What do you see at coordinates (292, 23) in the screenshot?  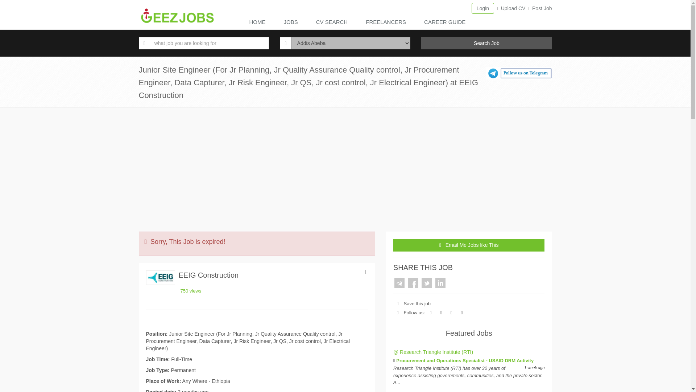 I see `JOBS` at bounding box center [292, 23].